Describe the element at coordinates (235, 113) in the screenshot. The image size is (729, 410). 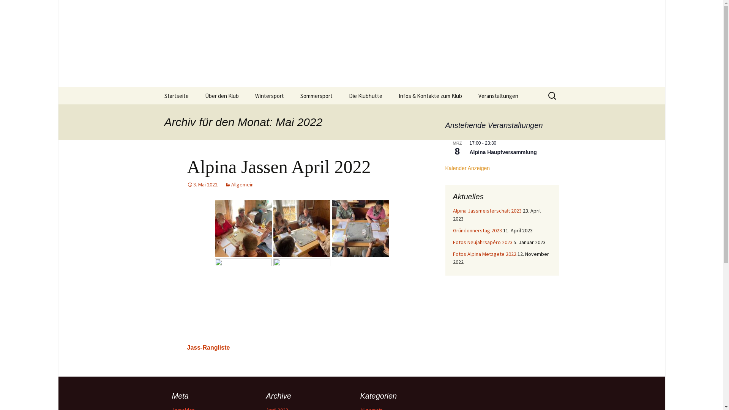
I see `Weitere Infos` at that location.